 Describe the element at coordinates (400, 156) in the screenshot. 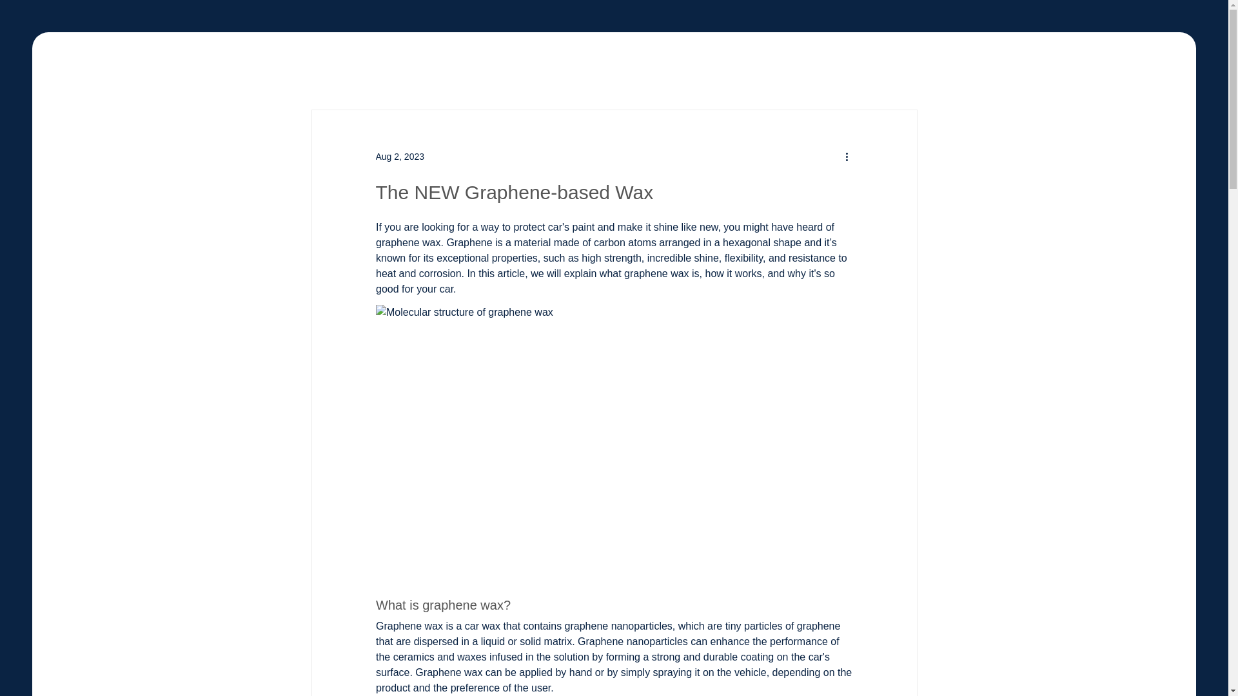

I see `Aug 2, 2023` at that location.